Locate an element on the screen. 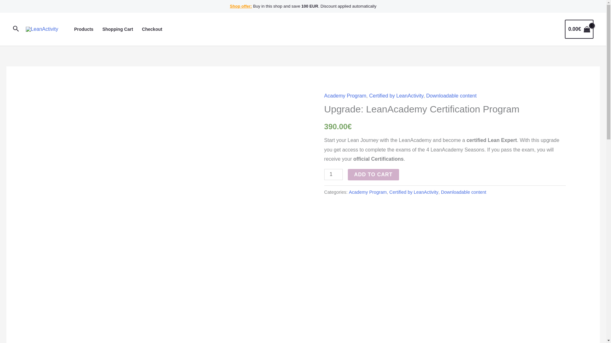 The height and width of the screenshot is (343, 611). Shopping Cart is located at coordinates (118, 29).